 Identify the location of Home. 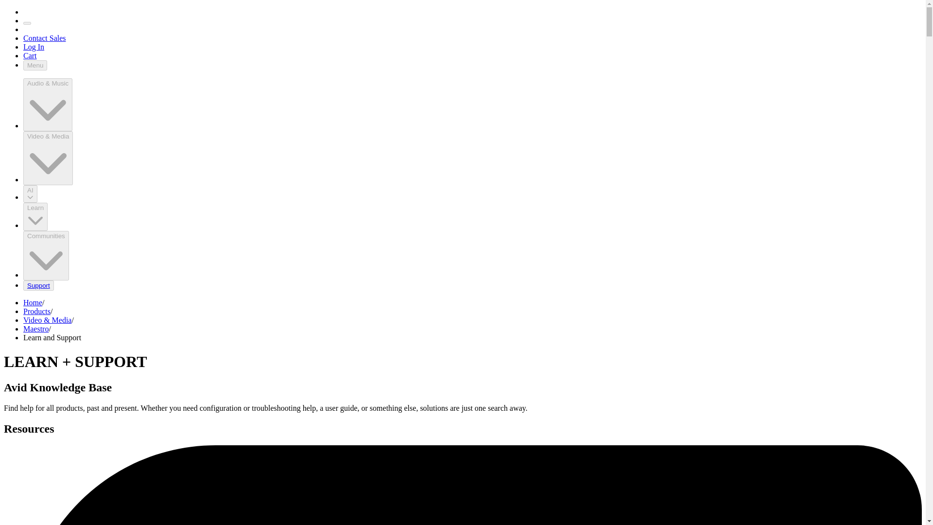
(33, 302).